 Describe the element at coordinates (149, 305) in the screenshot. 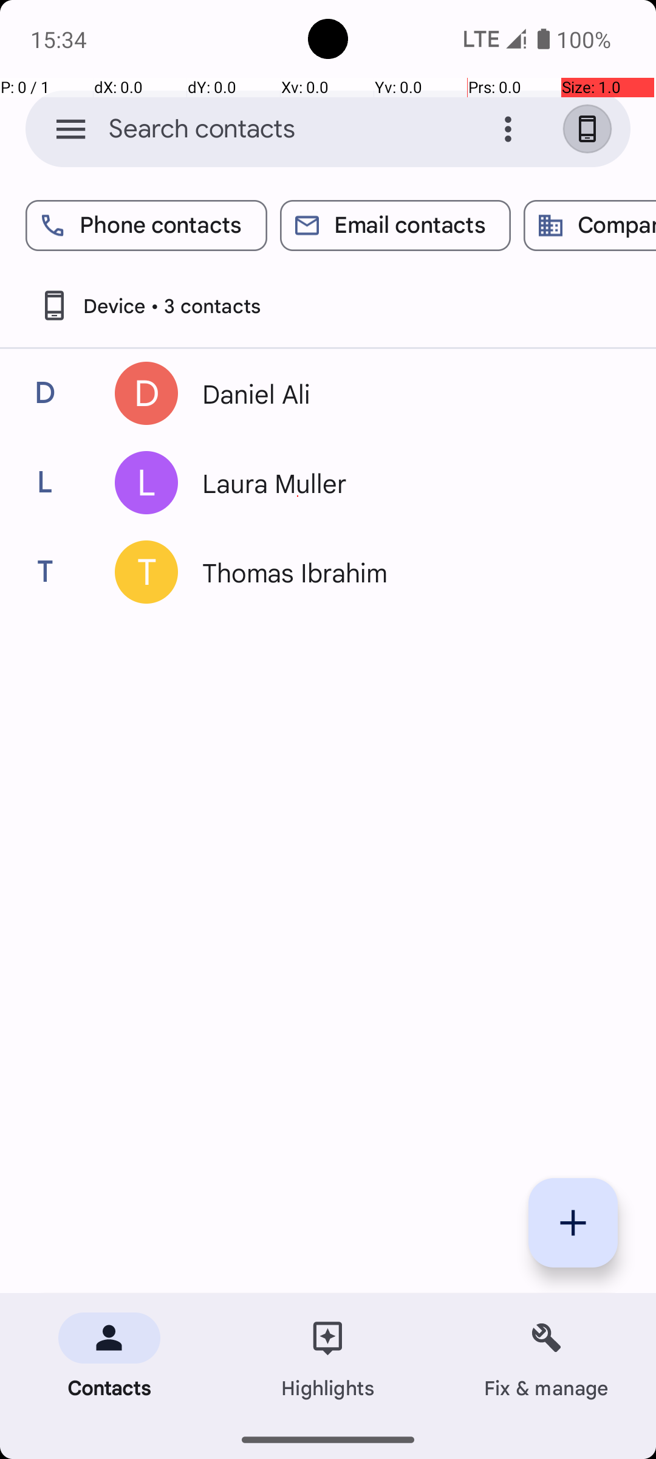

I see `Device • 3 contacts` at that location.